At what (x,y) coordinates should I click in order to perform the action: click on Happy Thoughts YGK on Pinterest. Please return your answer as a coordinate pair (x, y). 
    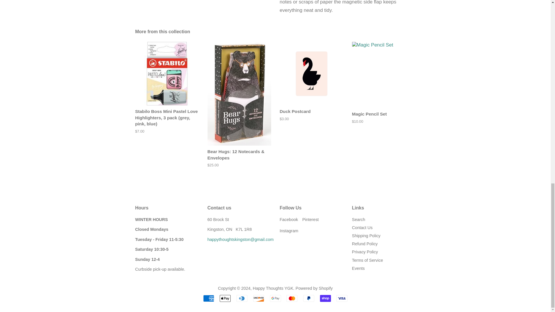
    Looking at the image, I should click on (310, 219).